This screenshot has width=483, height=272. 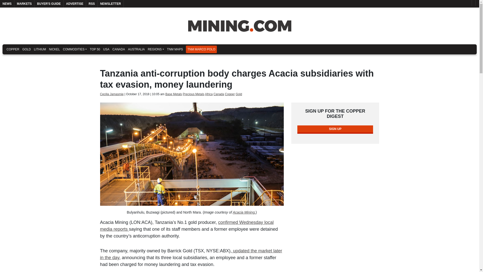 What do you see at coordinates (26, 49) in the screenshot?
I see `GOLD` at bounding box center [26, 49].